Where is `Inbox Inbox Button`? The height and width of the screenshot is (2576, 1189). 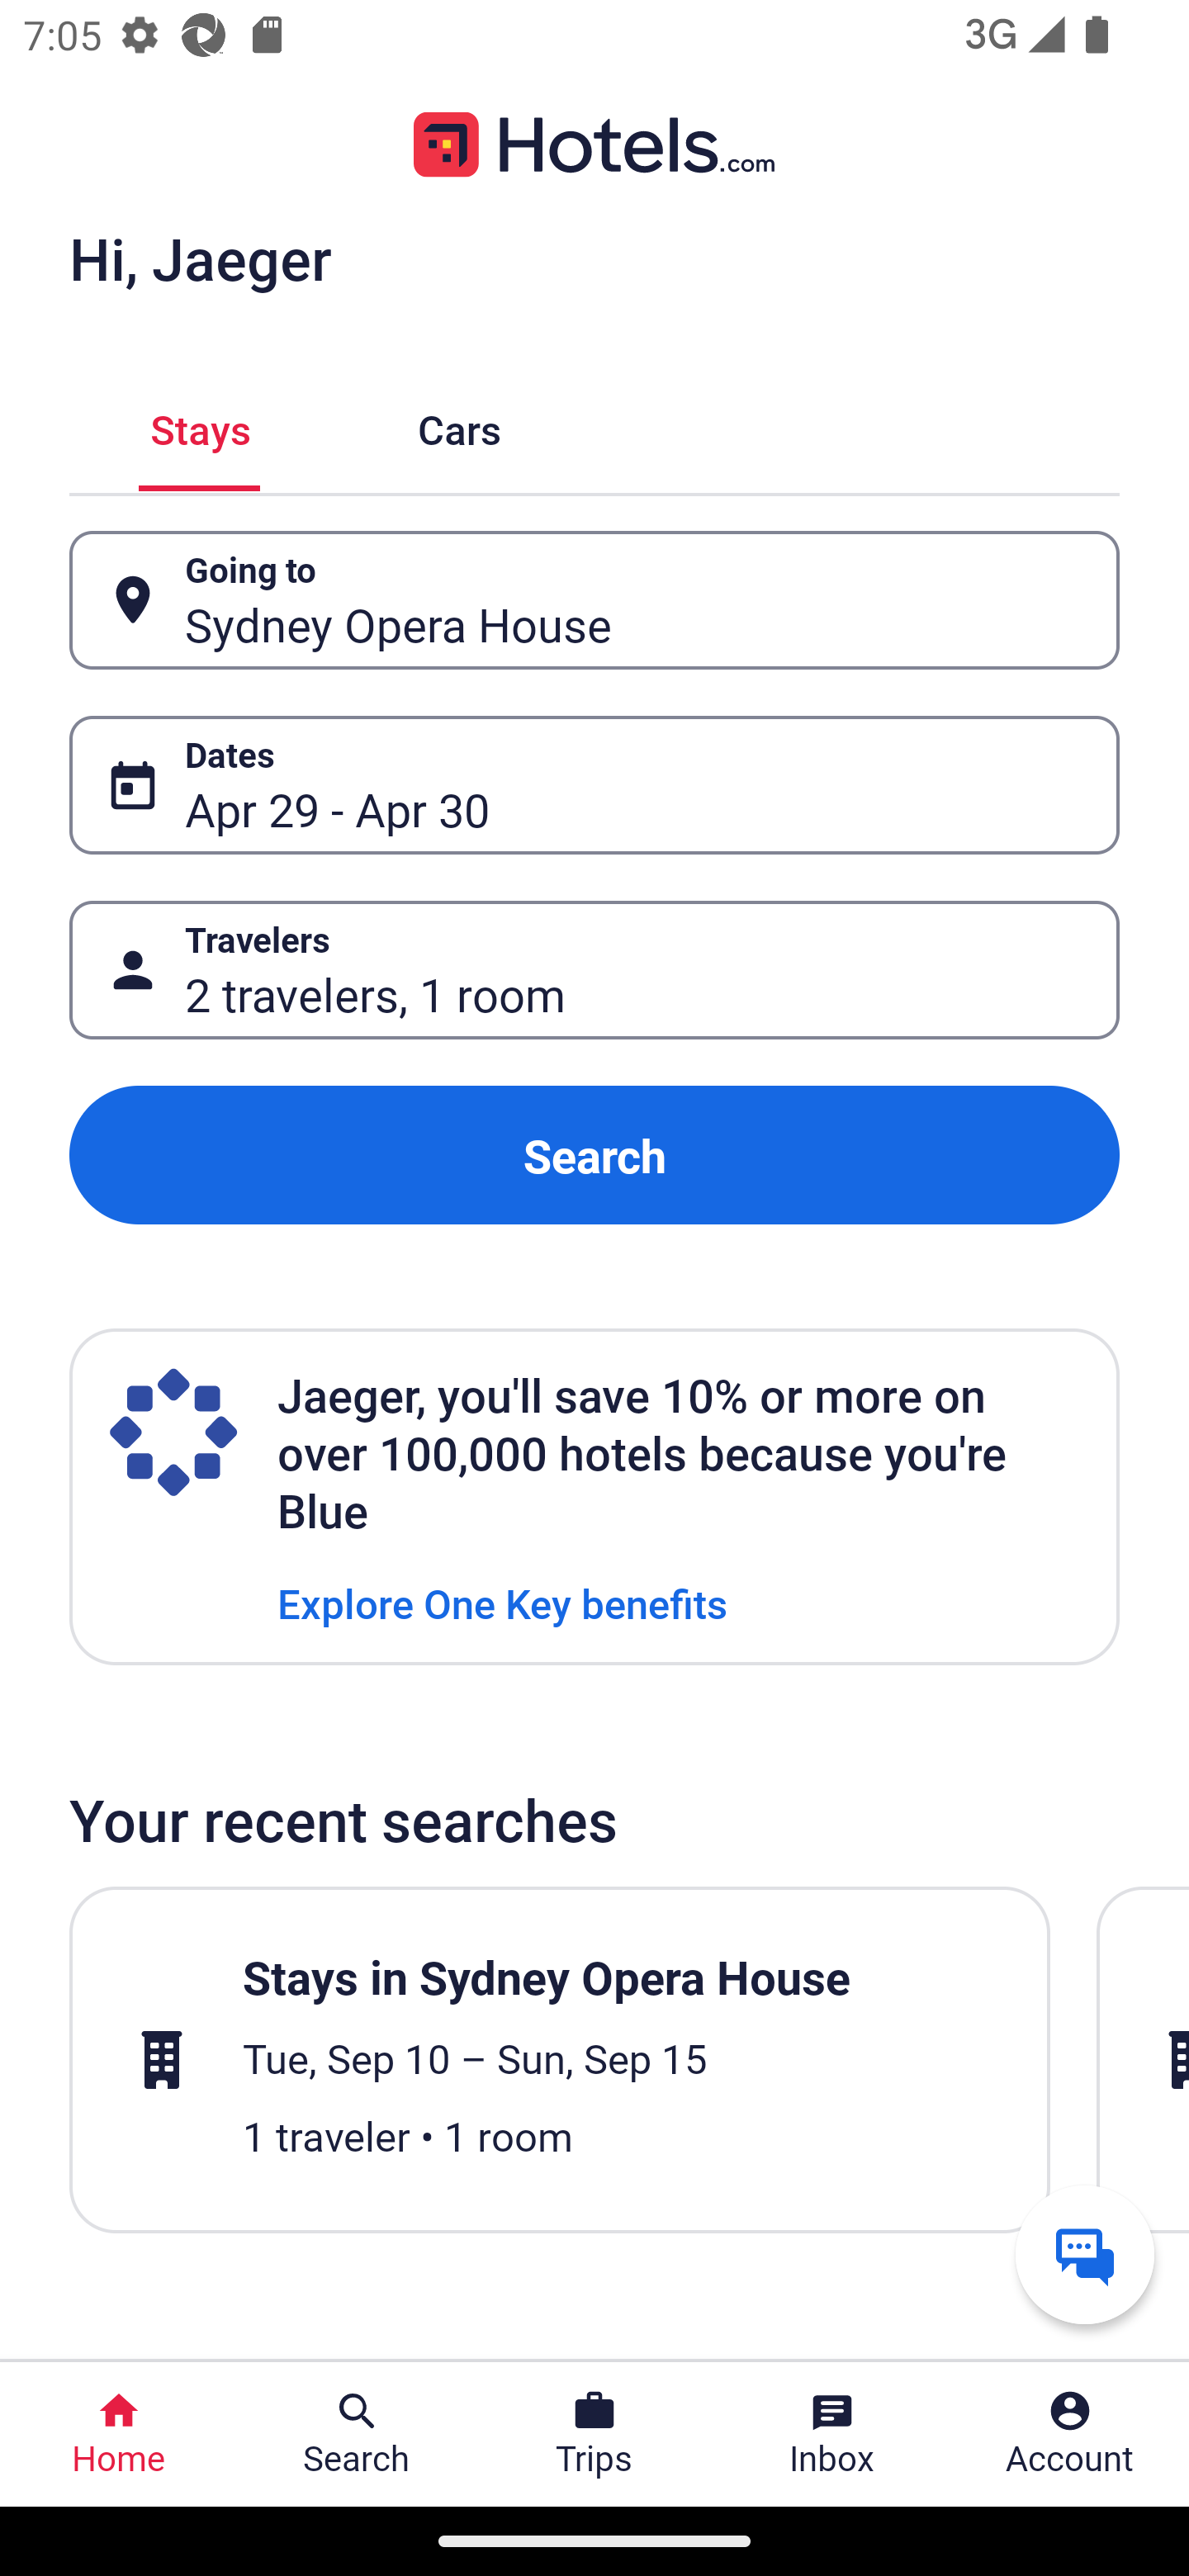
Inbox Inbox Button is located at coordinates (832, 2434).